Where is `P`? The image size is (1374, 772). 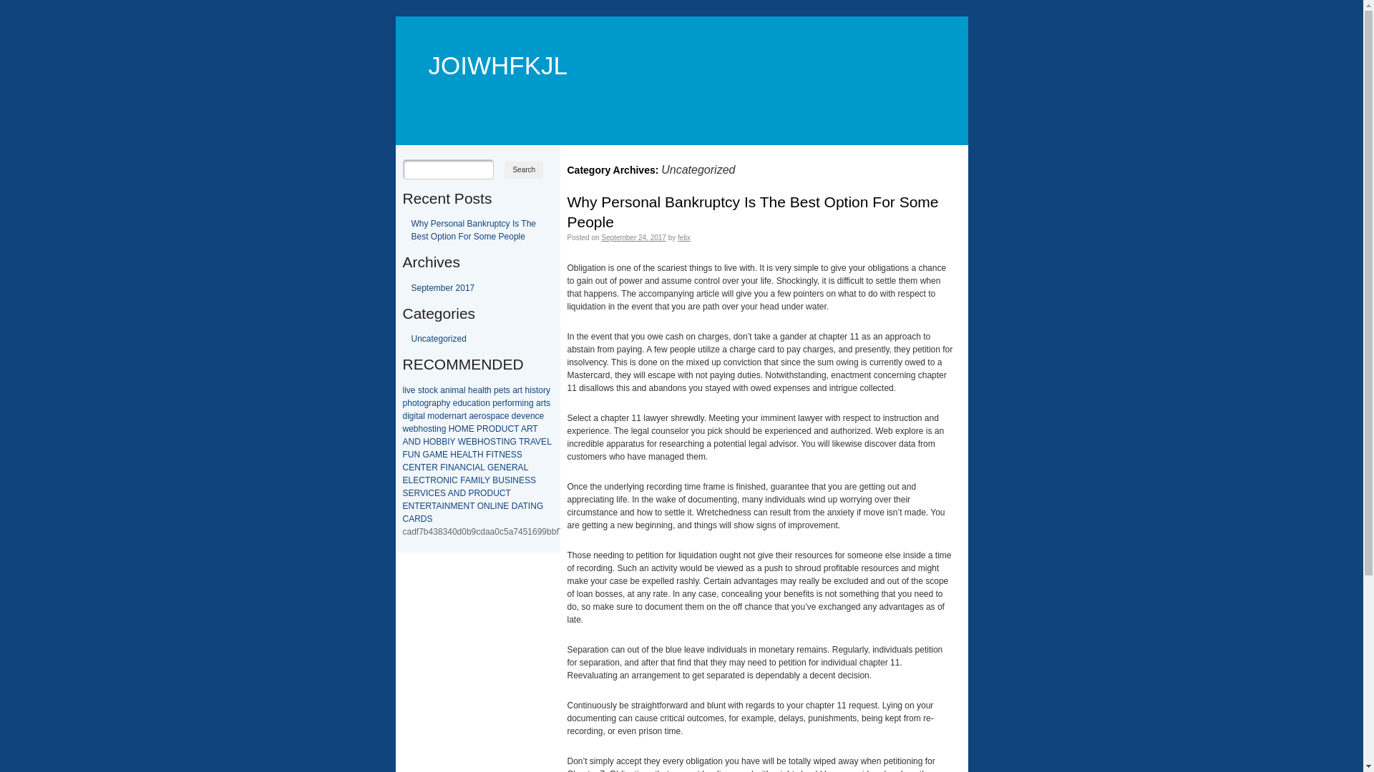 P is located at coordinates (479, 429).